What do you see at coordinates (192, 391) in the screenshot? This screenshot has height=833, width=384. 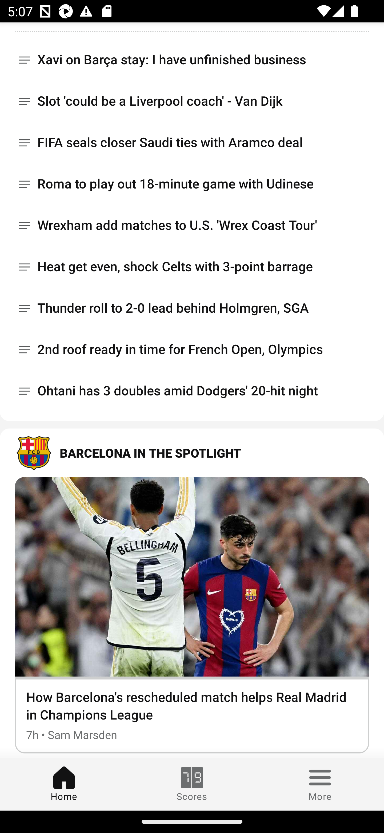 I see ` Ohtani has 3 doubles amid Dodgers' 20-hit night` at bounding box center [192, 391].